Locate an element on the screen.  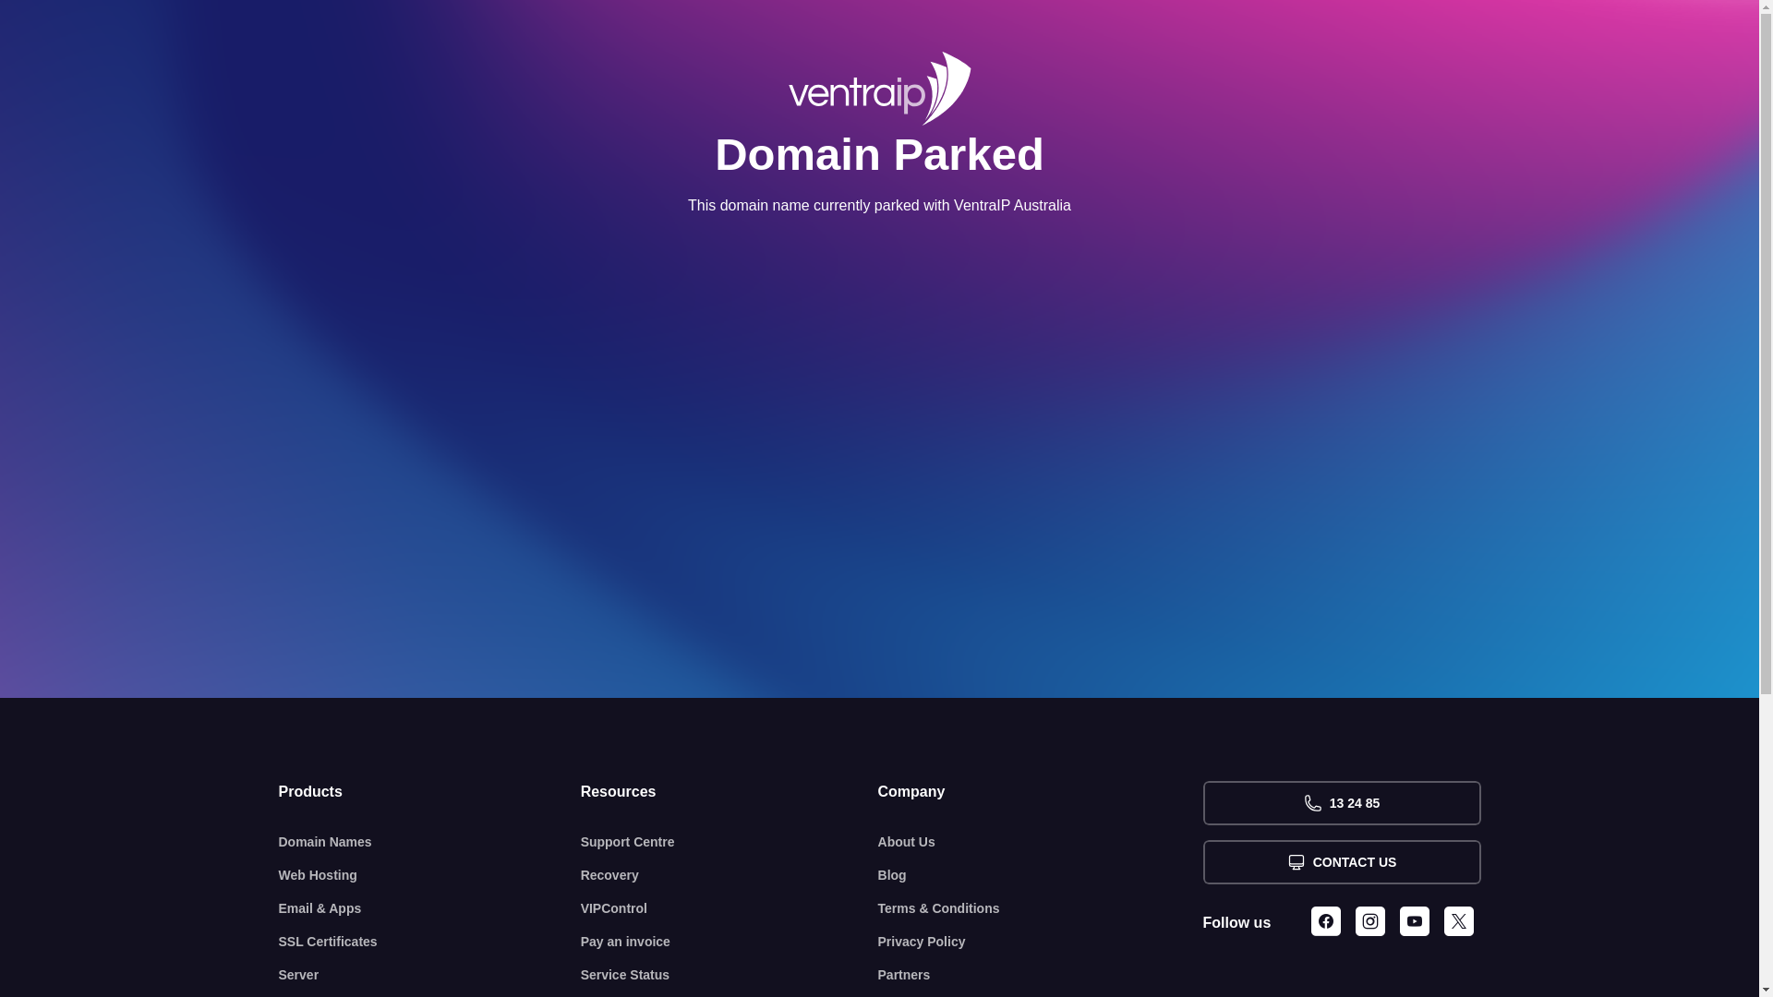
Email & Apps is located at coordinates (430, 908).